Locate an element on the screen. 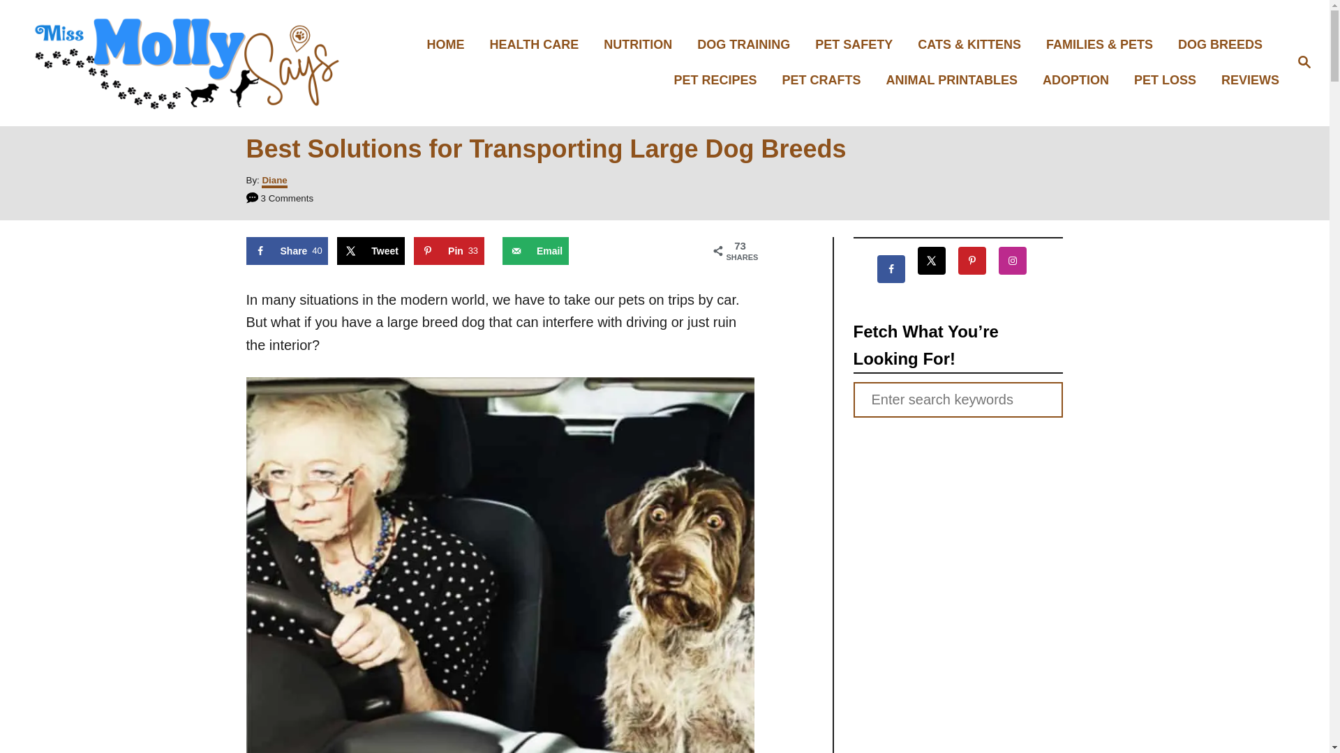 The height and width of the screenshot is (753, 1340). Share on Facebook is located at coordinates (286, 251).